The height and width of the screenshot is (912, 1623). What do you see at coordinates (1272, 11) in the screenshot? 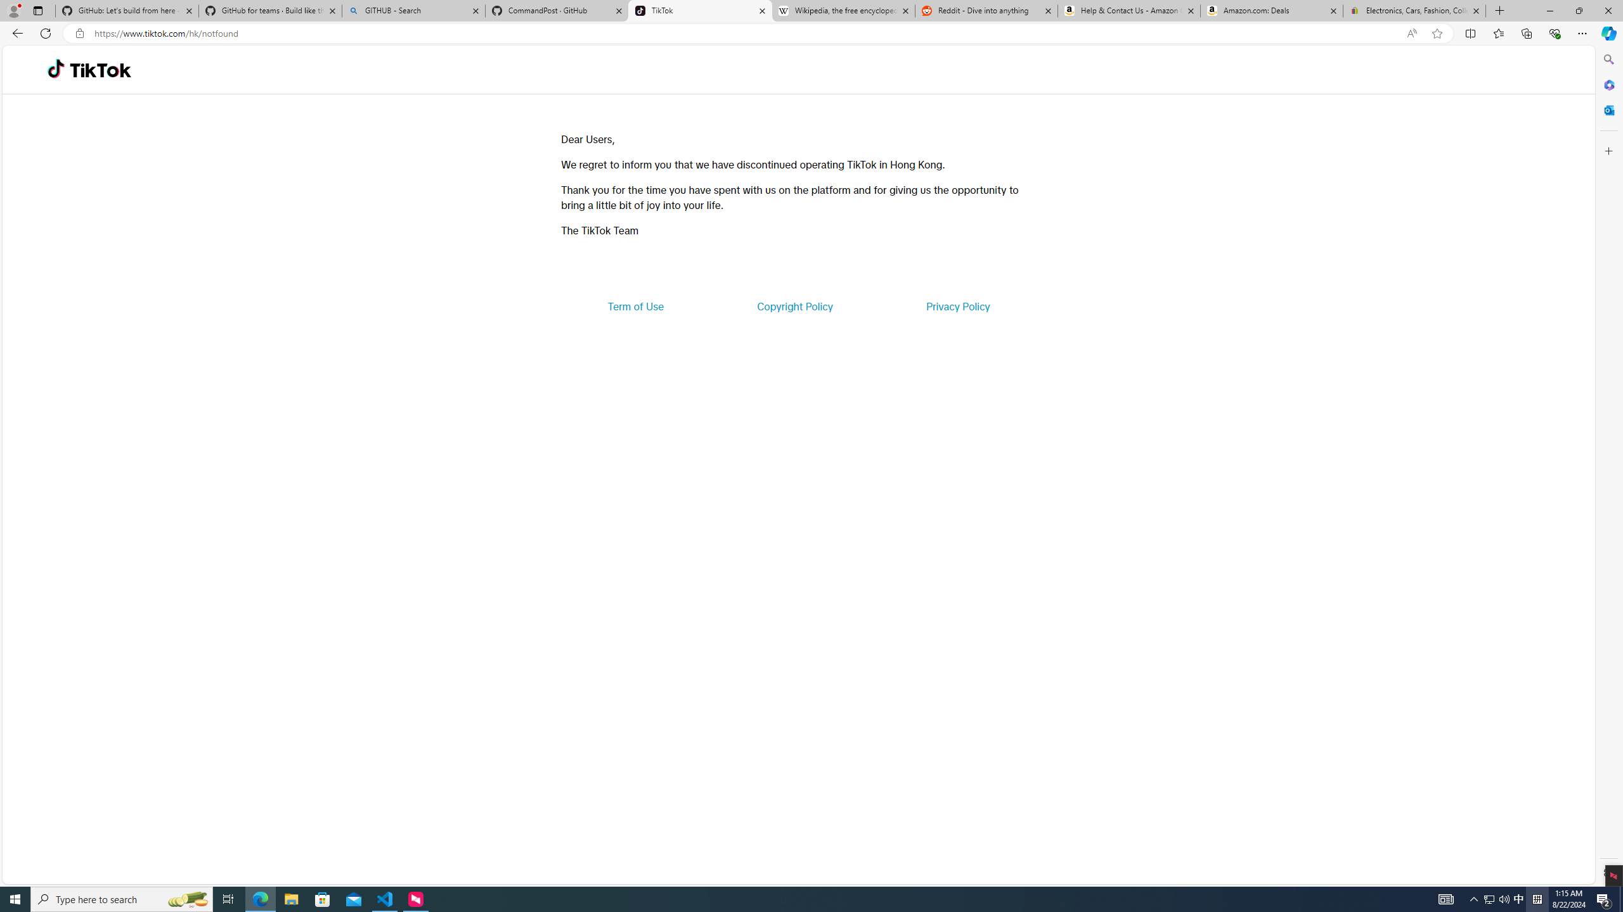
I see `Amazon.com: Deals` at bounding box center [1272, 11].